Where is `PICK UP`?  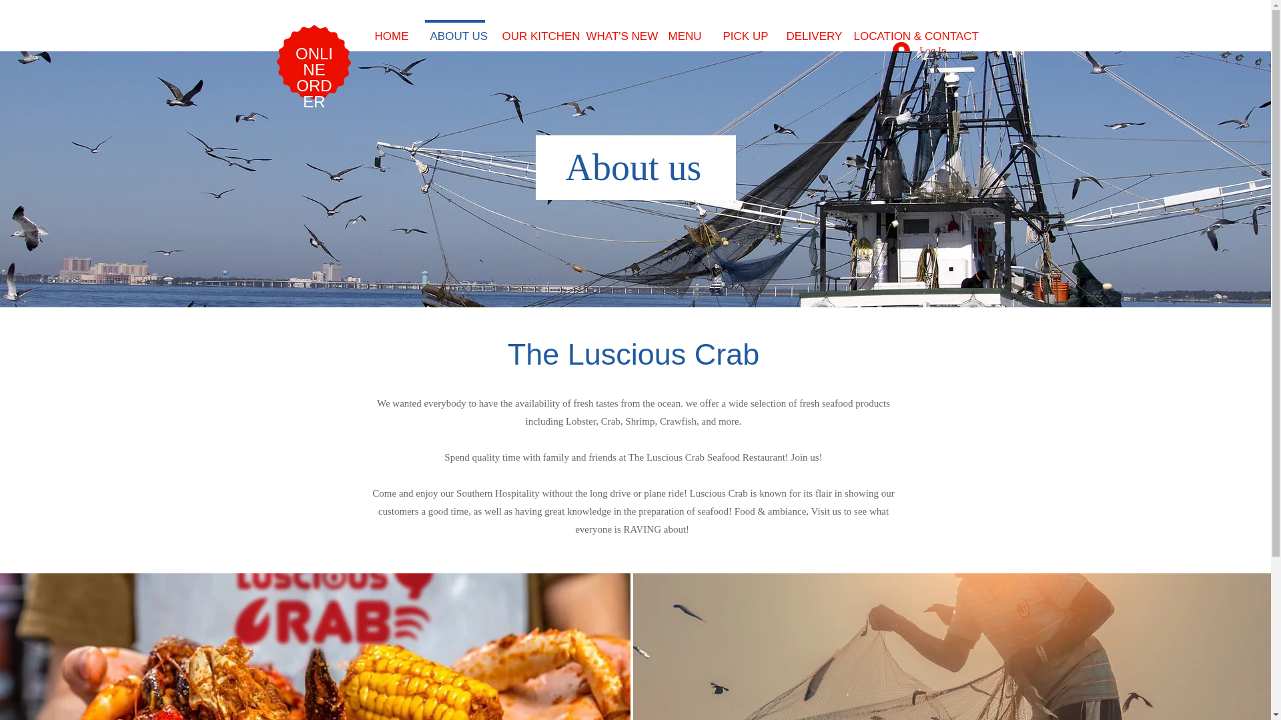 PICK UP is located at coordinates (743, 31).